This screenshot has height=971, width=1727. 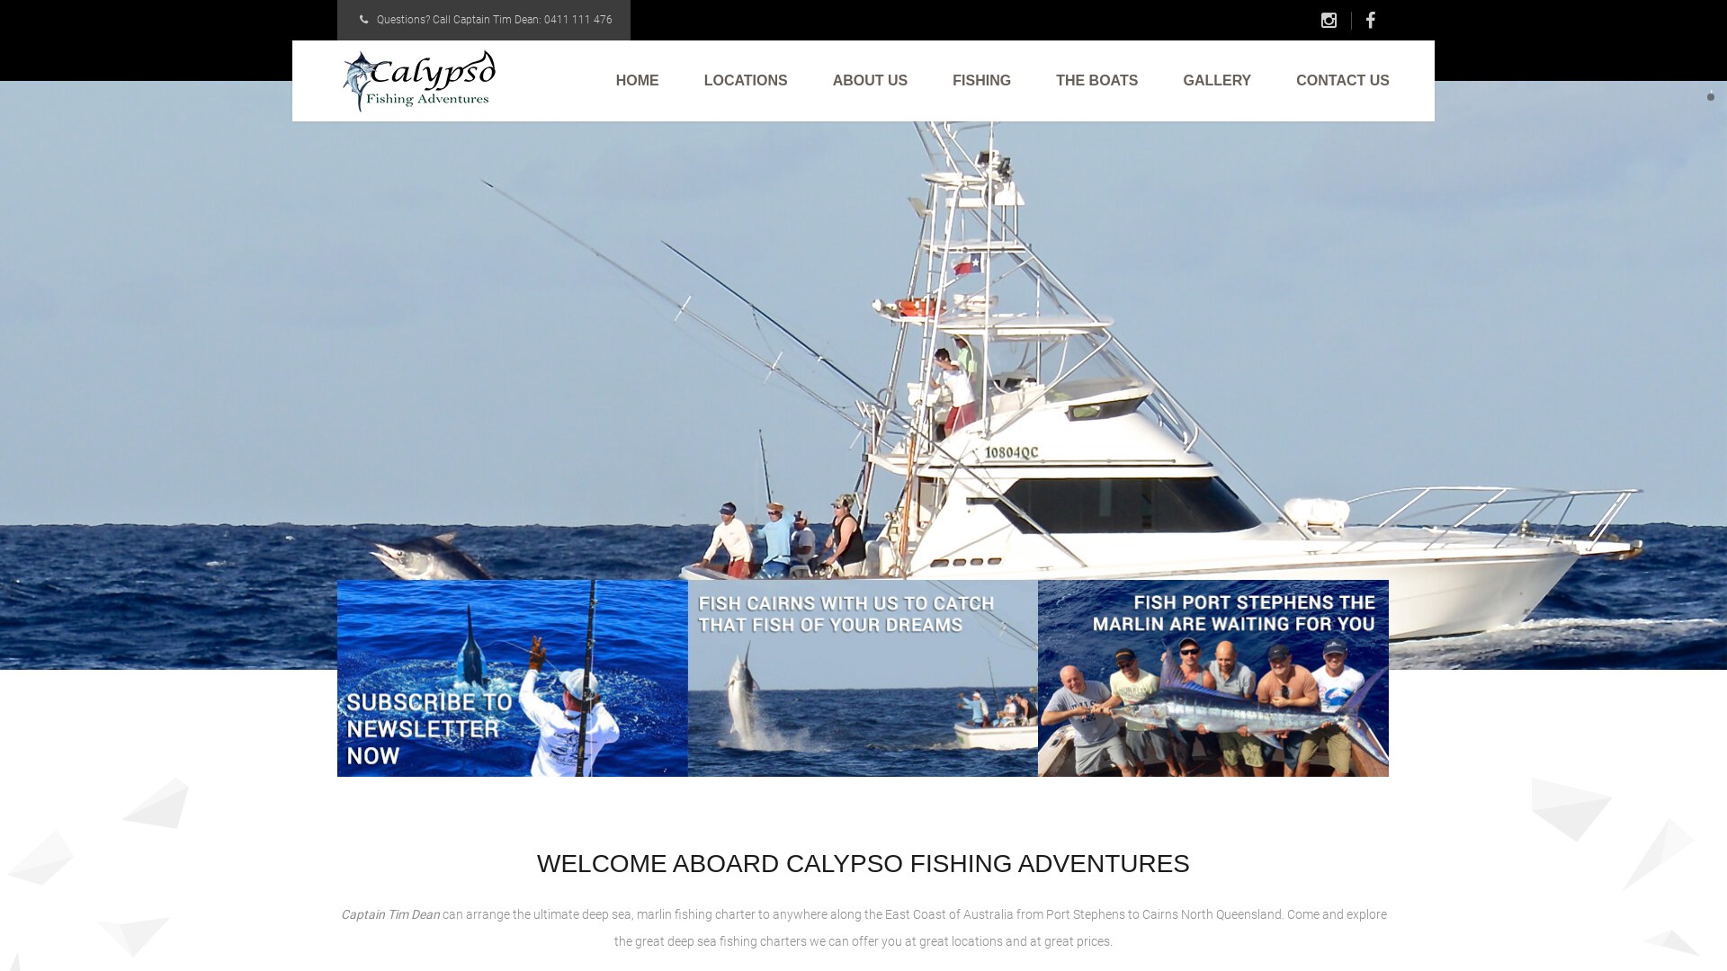 I want to click on Fish Cairns, so click(x=863, y=678).